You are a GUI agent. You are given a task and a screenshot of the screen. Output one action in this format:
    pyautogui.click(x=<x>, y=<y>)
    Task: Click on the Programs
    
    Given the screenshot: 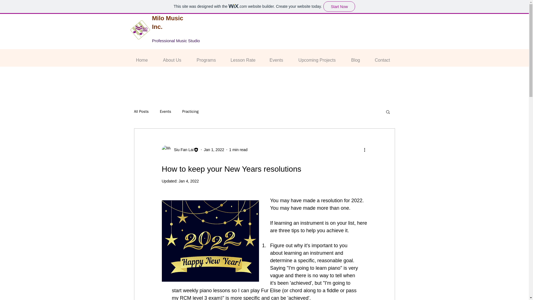 What is the action you would take?
    pyautogui.click(x=206, y=58)
    